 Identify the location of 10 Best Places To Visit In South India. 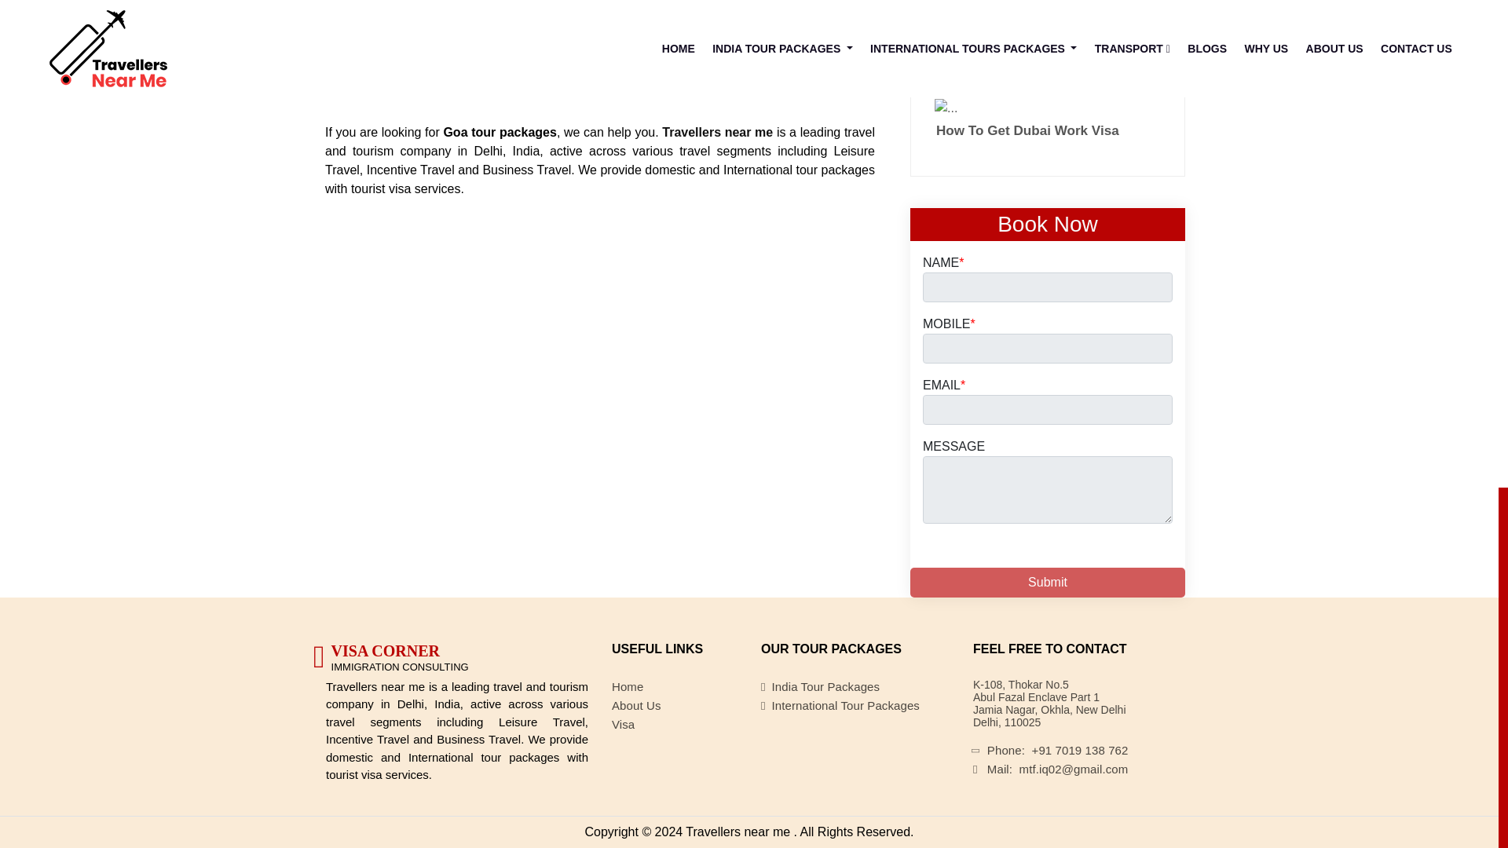
(1048, 5).